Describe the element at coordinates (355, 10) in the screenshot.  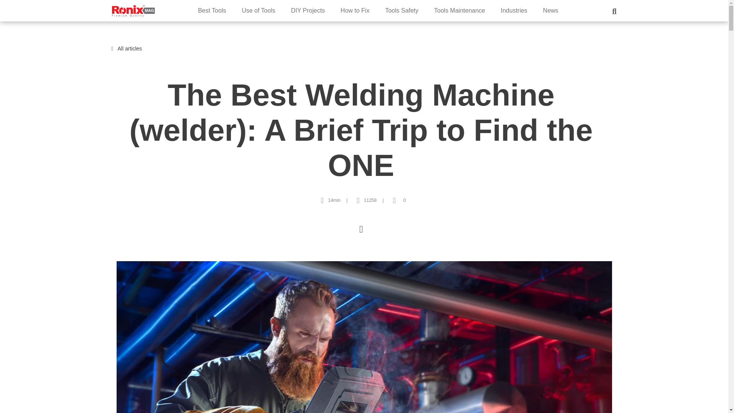
I see `How to Fix` at that location.